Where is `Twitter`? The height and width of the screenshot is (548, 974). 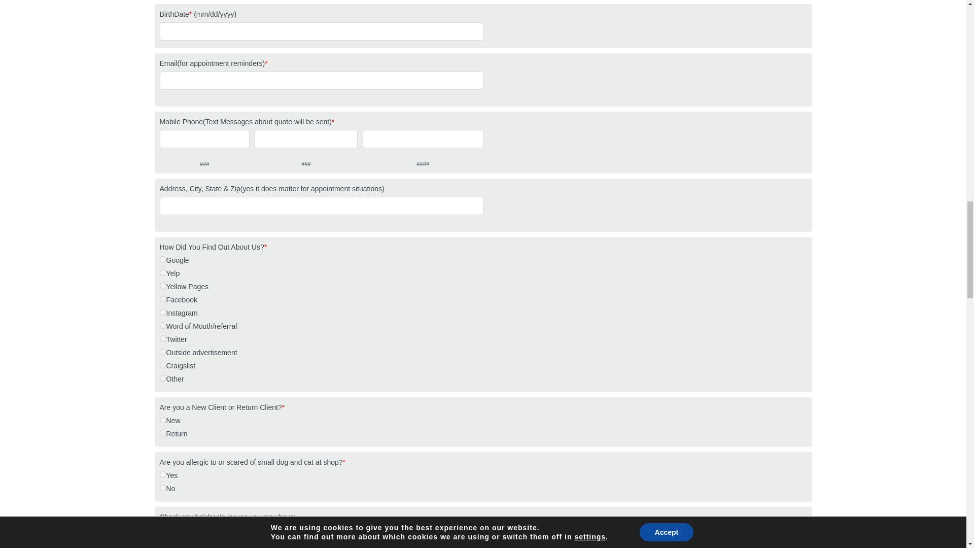 Twitter is located at coordinates (162, 338).